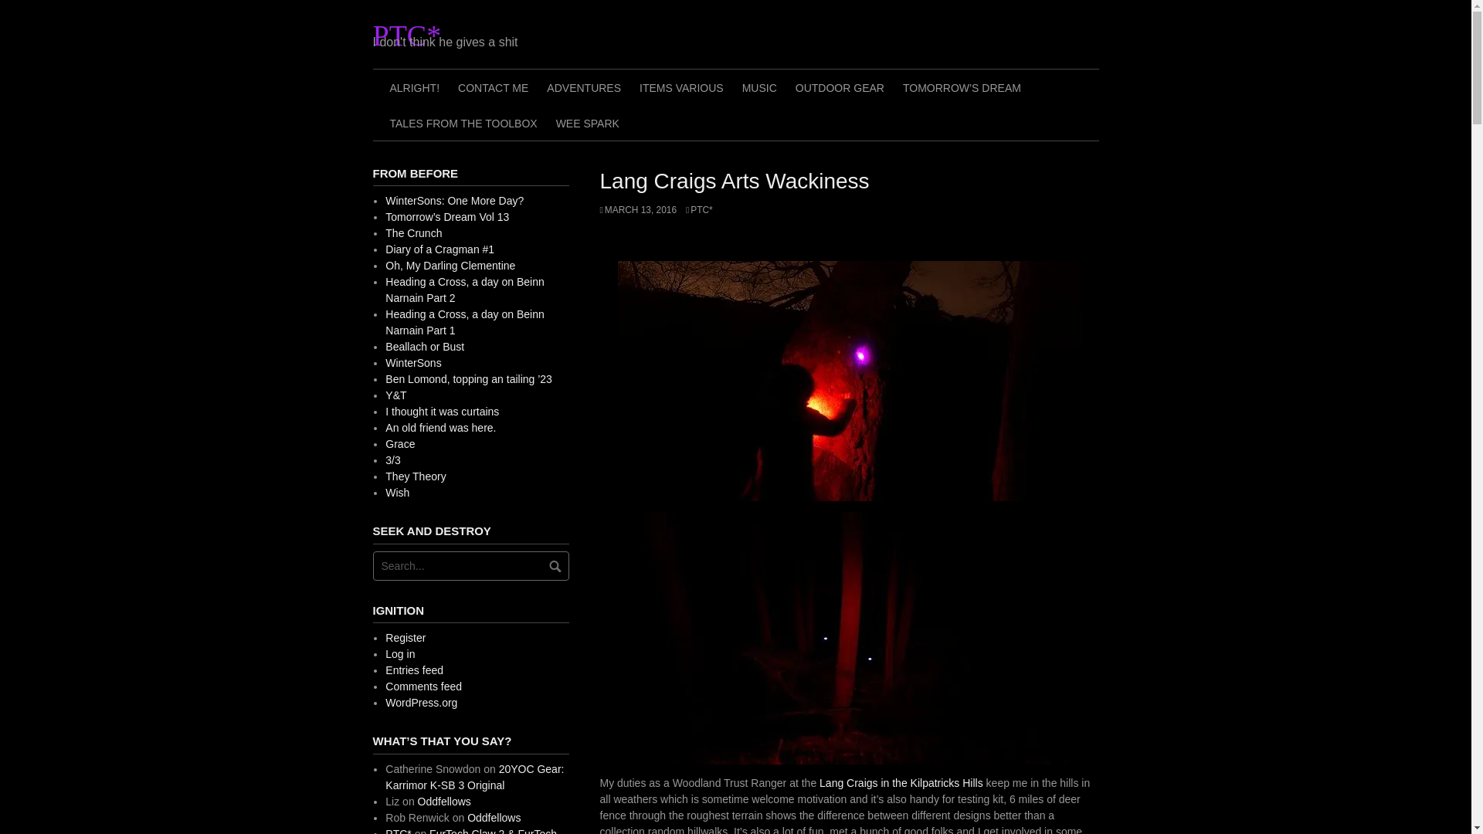  Describe the element at coordinates (416, 476) in the screenshot. I see `They Theory` at that location.